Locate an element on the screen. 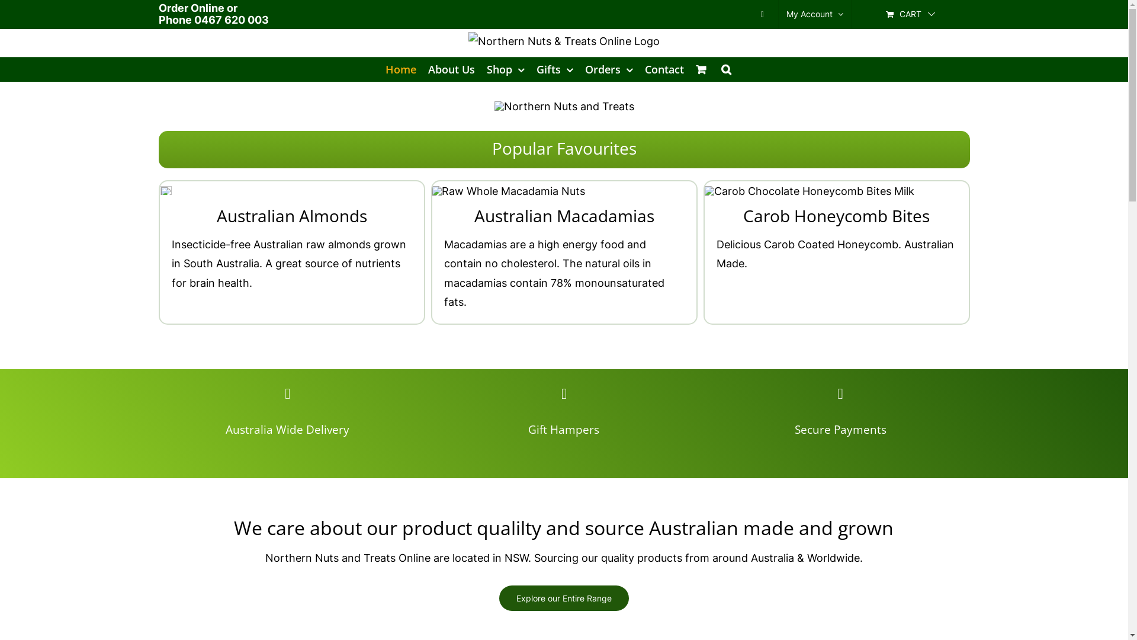  Orders is located at coordinates (609, 69).